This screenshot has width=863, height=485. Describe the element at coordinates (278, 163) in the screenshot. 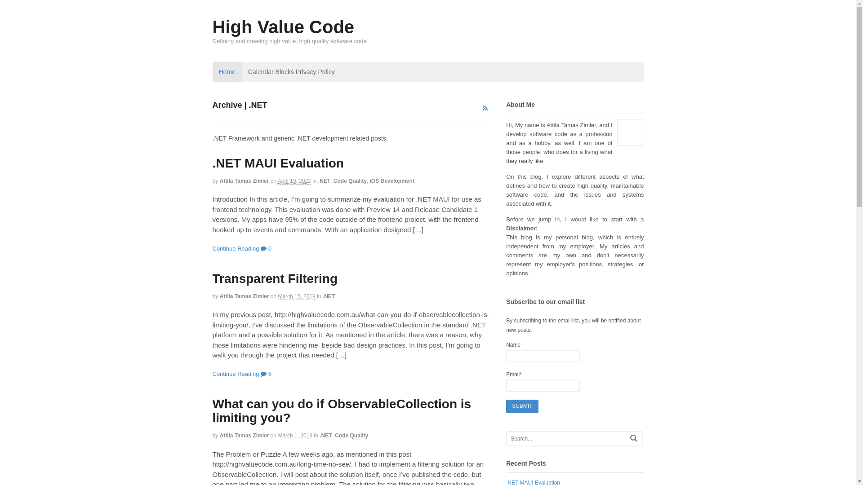

I see `.NET MAUI Evaluation` at that location.